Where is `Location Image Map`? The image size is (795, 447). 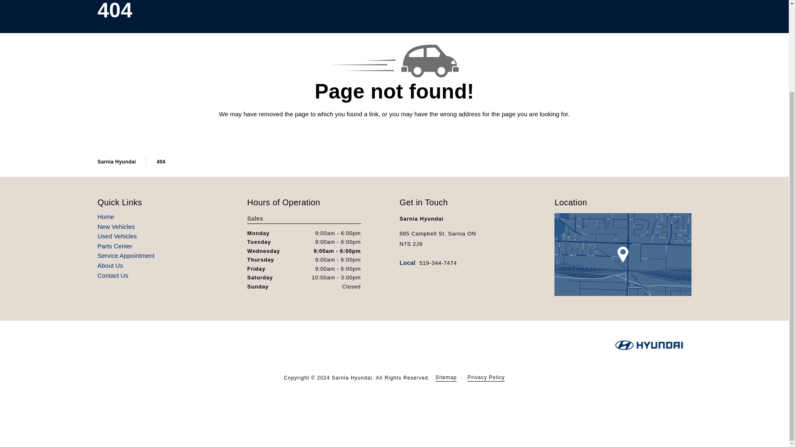 Location Image Map is located at coordinates (622, 254).